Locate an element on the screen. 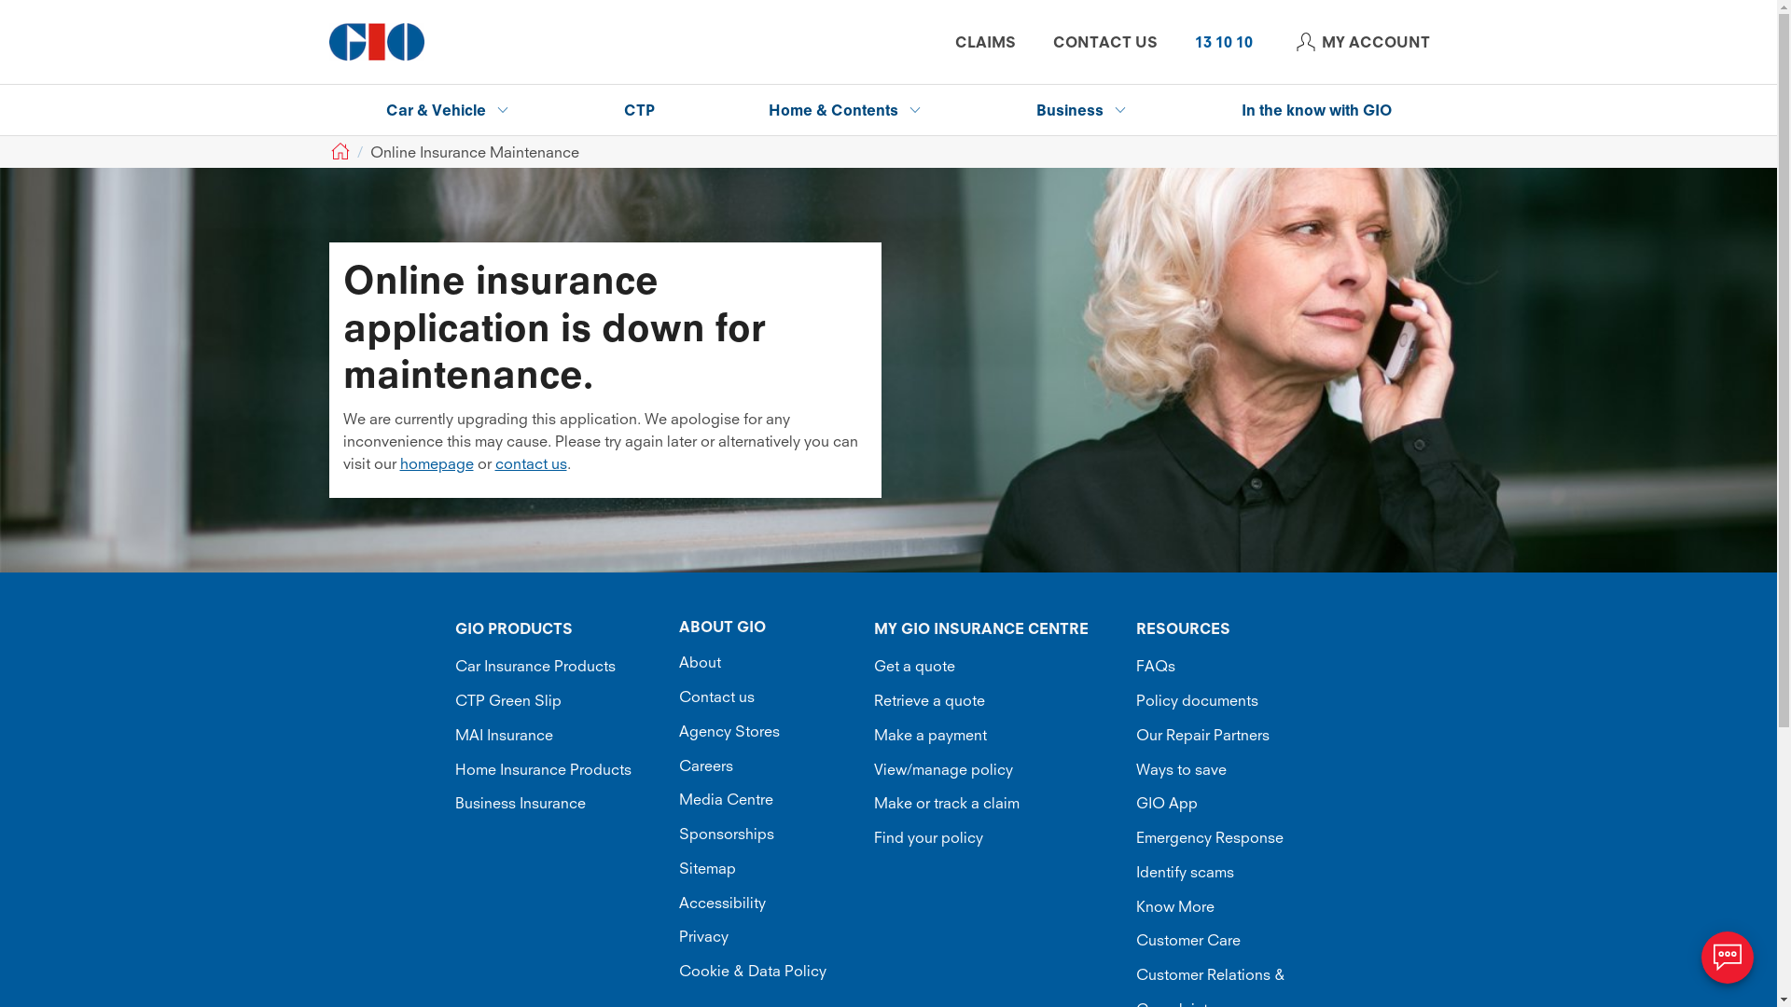  Emergency Response is located at coordinates (1229, 837).